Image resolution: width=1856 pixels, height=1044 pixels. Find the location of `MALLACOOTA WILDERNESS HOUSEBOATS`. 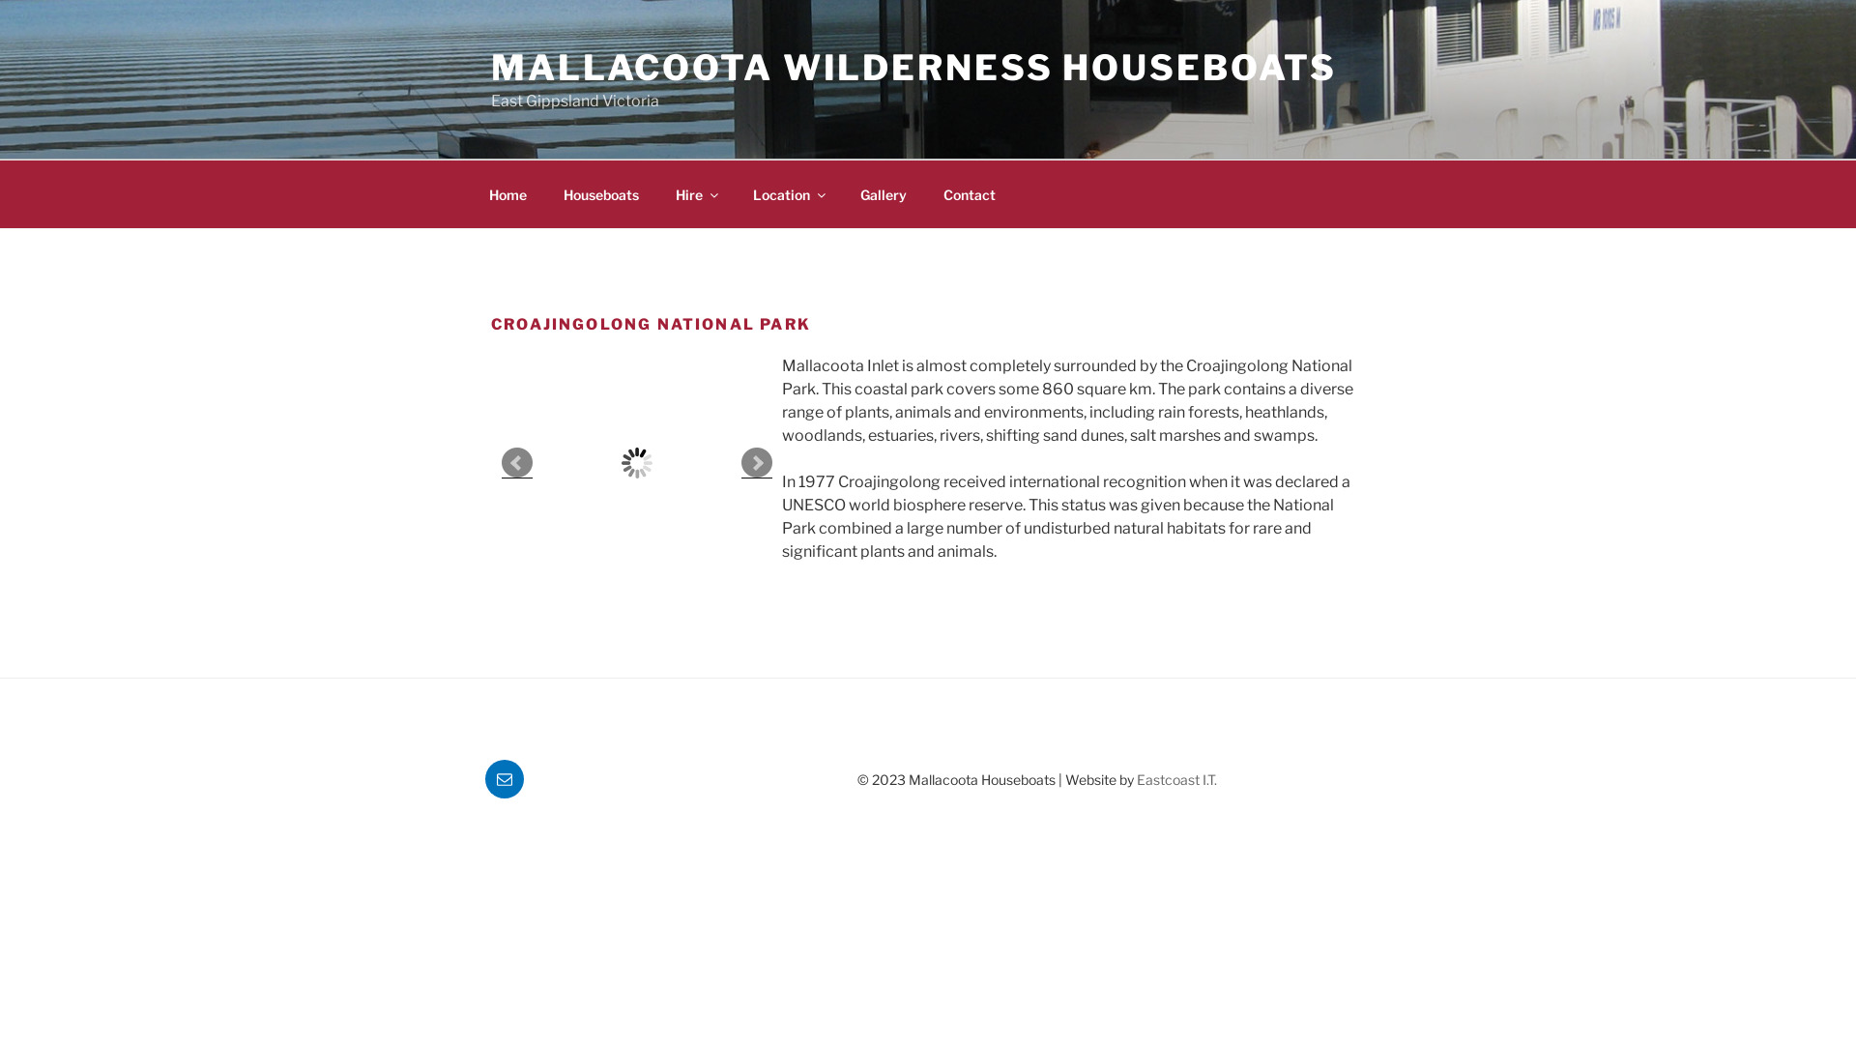

MALLACOOTA WILDERNESS HOUSEBOATS is located at coordinates (914, 68).